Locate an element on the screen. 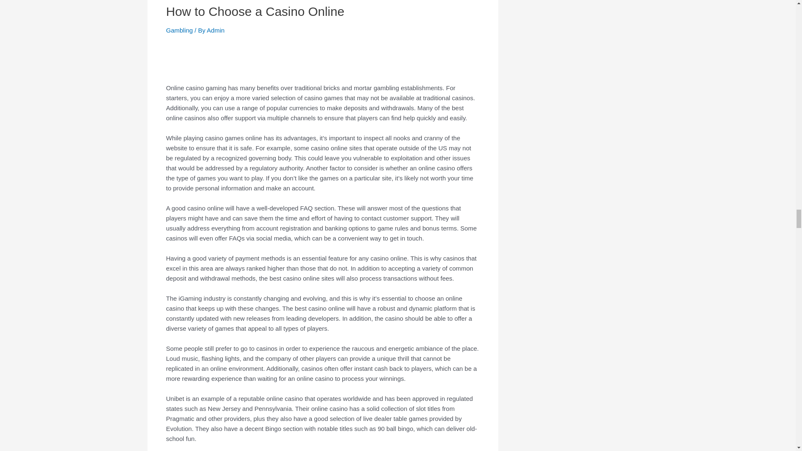 The width and height of the screenshot is (802, 451). Gambling is located at coordinates (180, 30).